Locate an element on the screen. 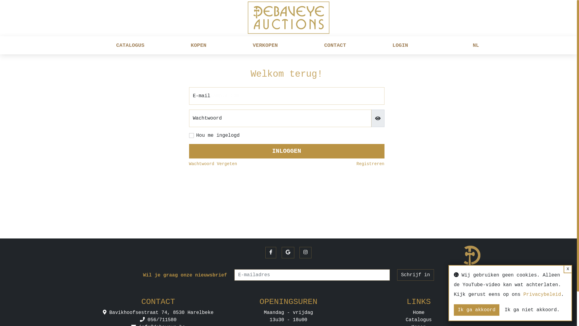  056/711580 is located at coordinates (158, 320).